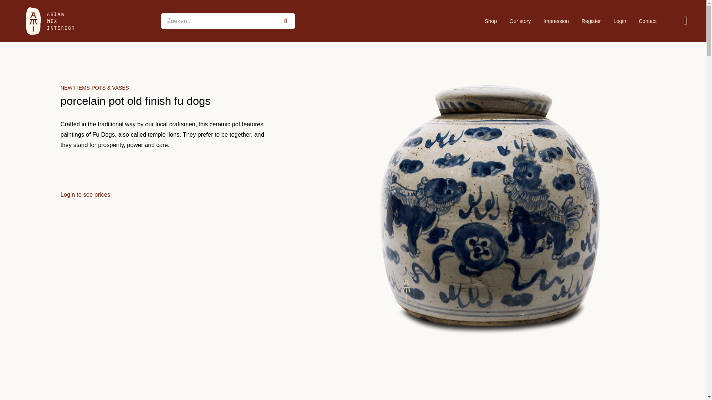  I want to click on DSC02914, so click(490, 384).